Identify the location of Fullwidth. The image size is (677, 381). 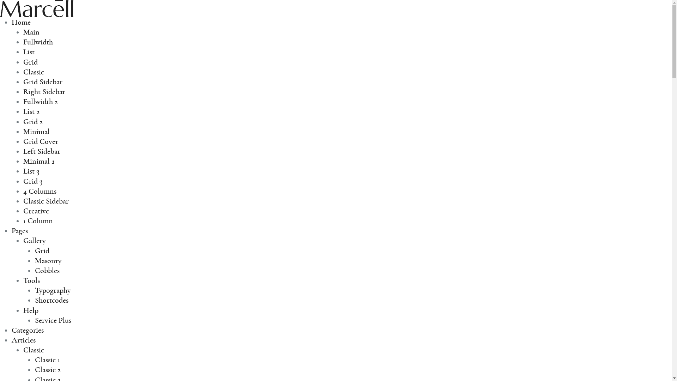
(38, 42).